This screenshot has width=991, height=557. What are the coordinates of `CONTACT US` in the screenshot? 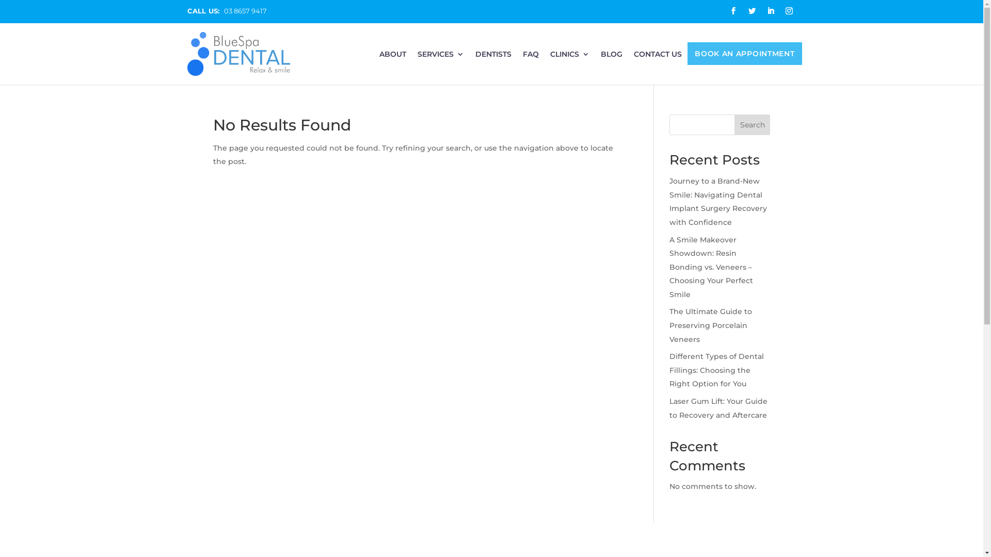 It's located at (658, 58).